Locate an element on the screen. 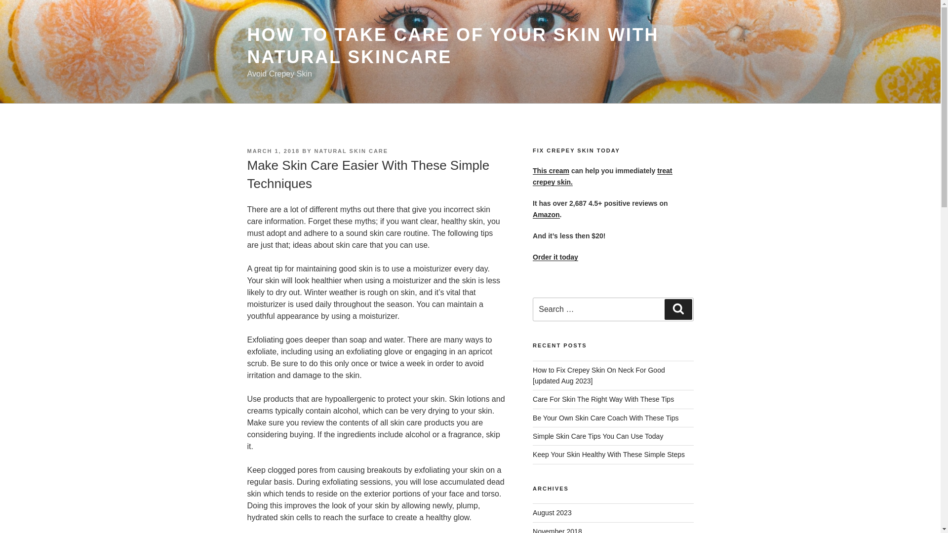  HOW TO TAKE CARE OF YOUR SKIN WITH NATURAL SKINCARE is located at coordinates (452, 45).